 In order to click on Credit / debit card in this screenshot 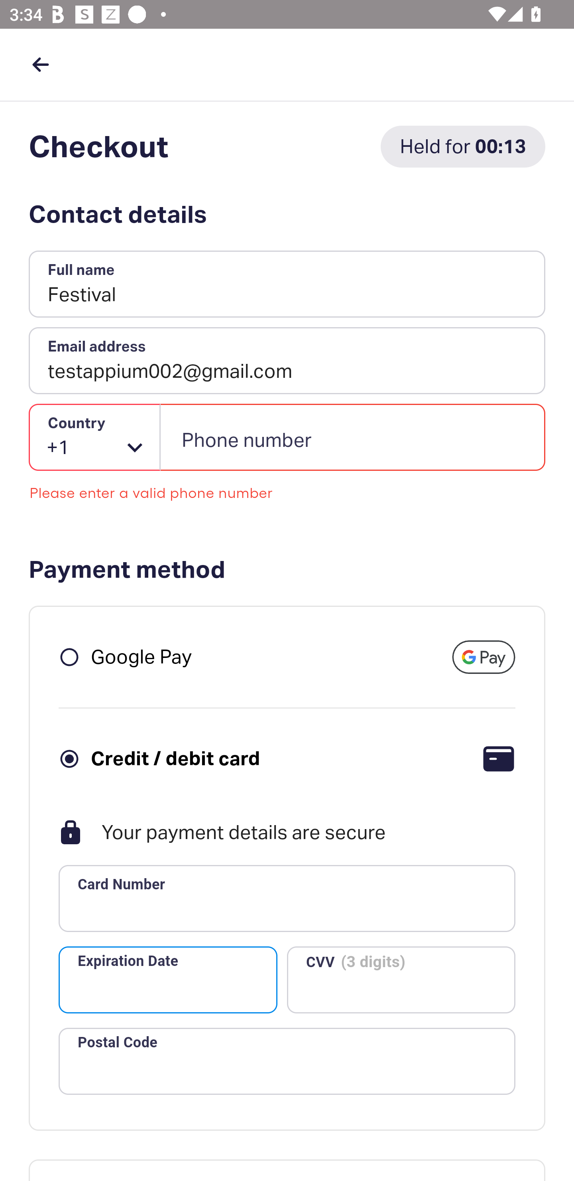, I will do `click(175, 758)`.